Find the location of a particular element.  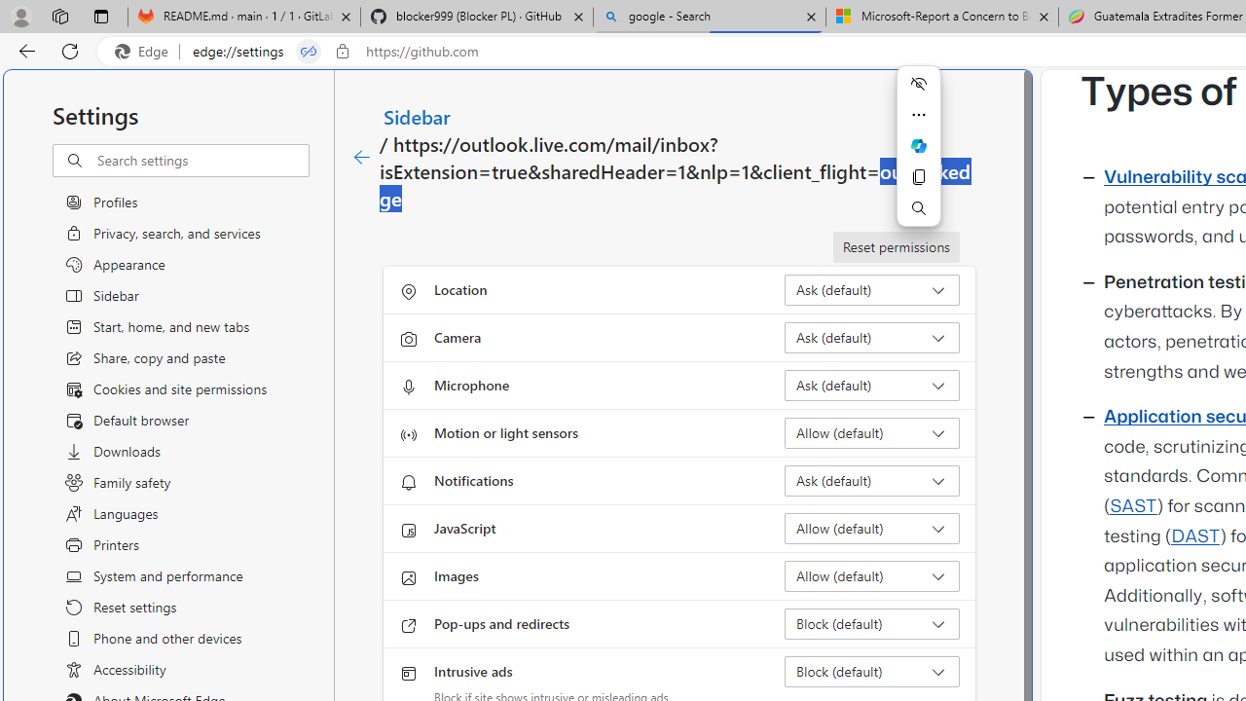

Hide menu is located at coordinates (919, 84).